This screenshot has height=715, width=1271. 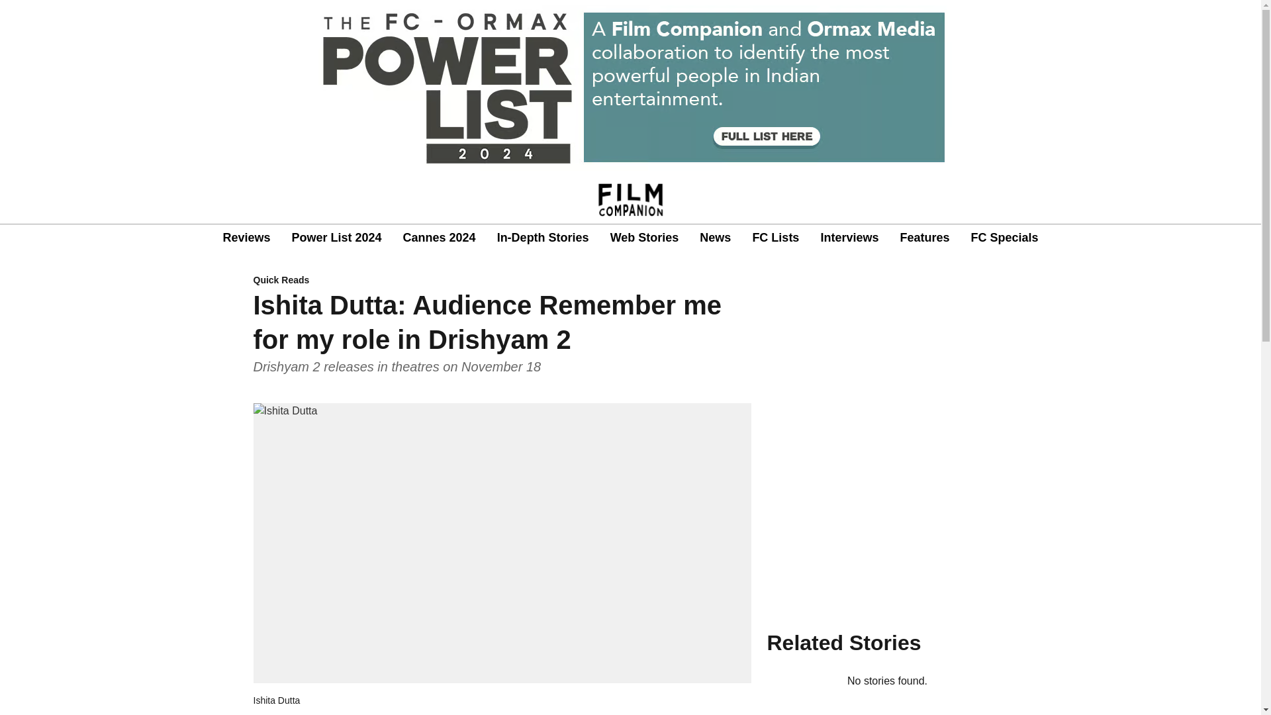 What do you see at coordinates (849, 237) in the screenshot?
I see `Interviews` at bounding box center [849, 237].